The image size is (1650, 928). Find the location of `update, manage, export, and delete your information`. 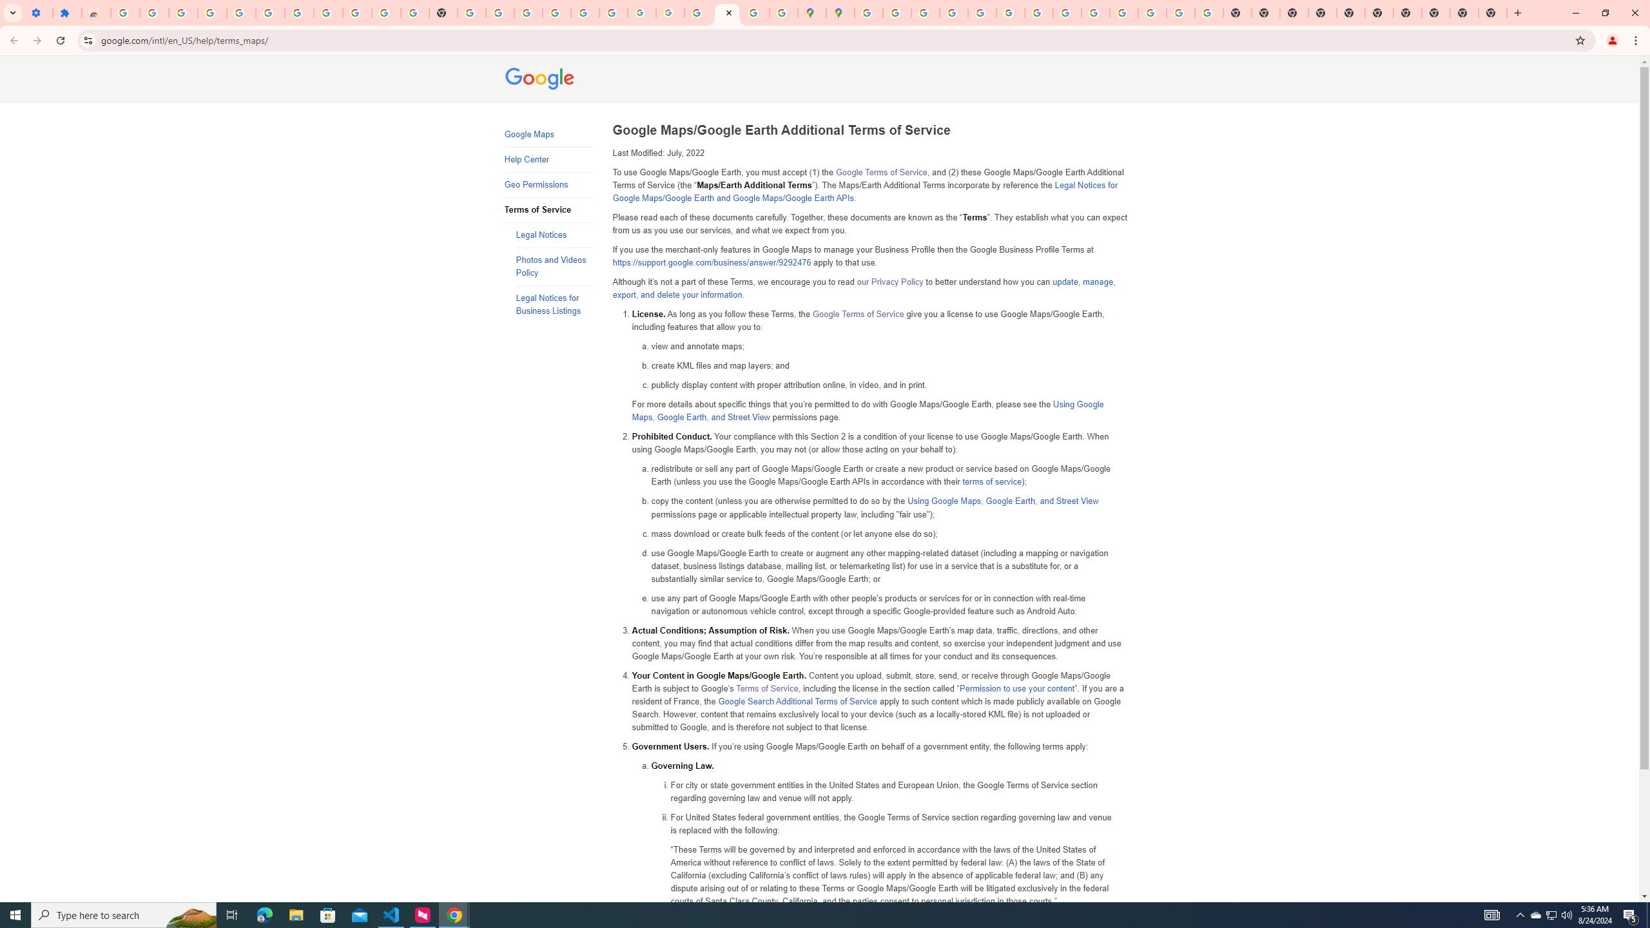

update, manage, export, and delete your information is located at coordinates (864, 289).